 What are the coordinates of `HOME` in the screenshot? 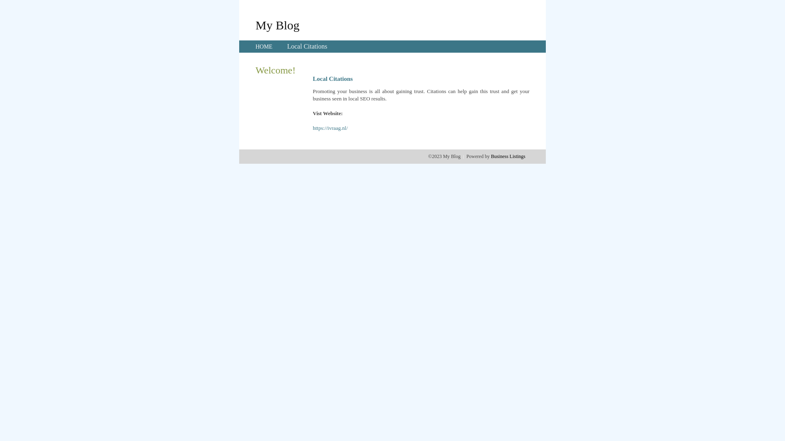 It's located at (264, 47).